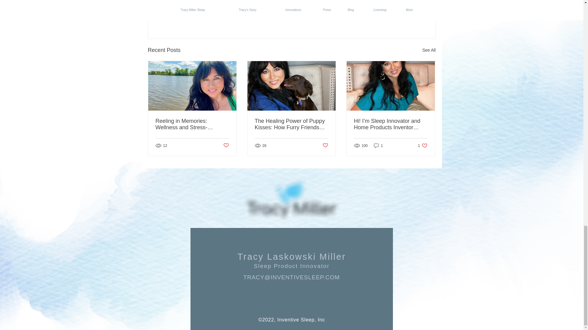 The height and width of the screenshot is (330, 588). What do you see at coordinates (429, 50) in the screenshot?
I see `See All` at bounding box center [429, 50].